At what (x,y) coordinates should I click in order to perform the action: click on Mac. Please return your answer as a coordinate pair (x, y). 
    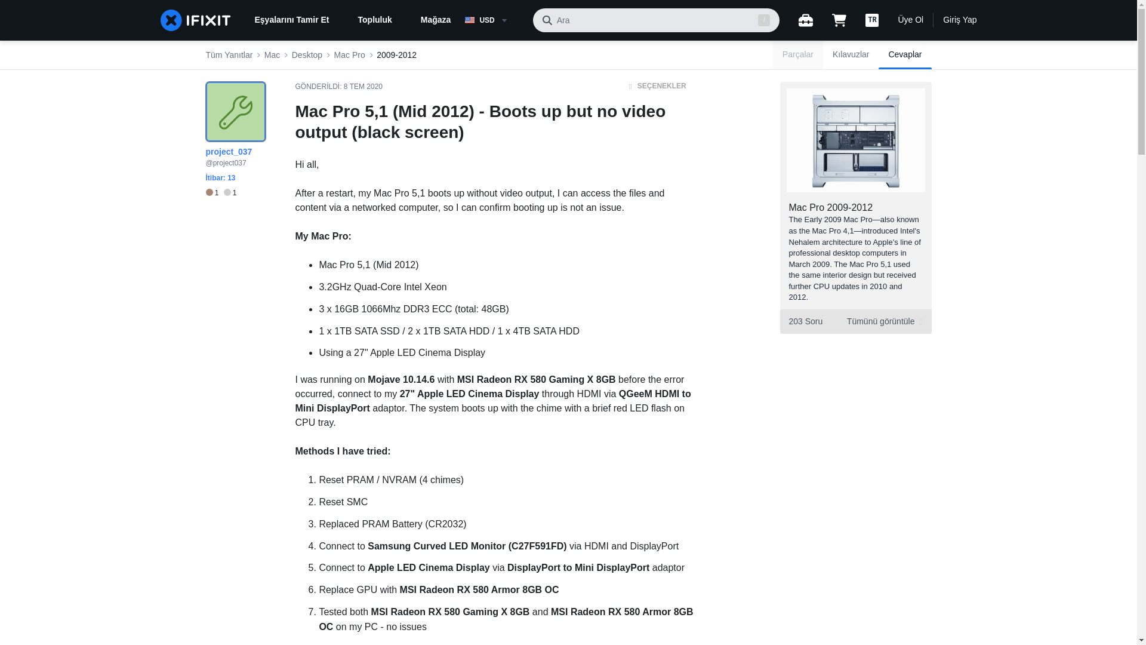
    Looking at the image, I should click on (272, 55).